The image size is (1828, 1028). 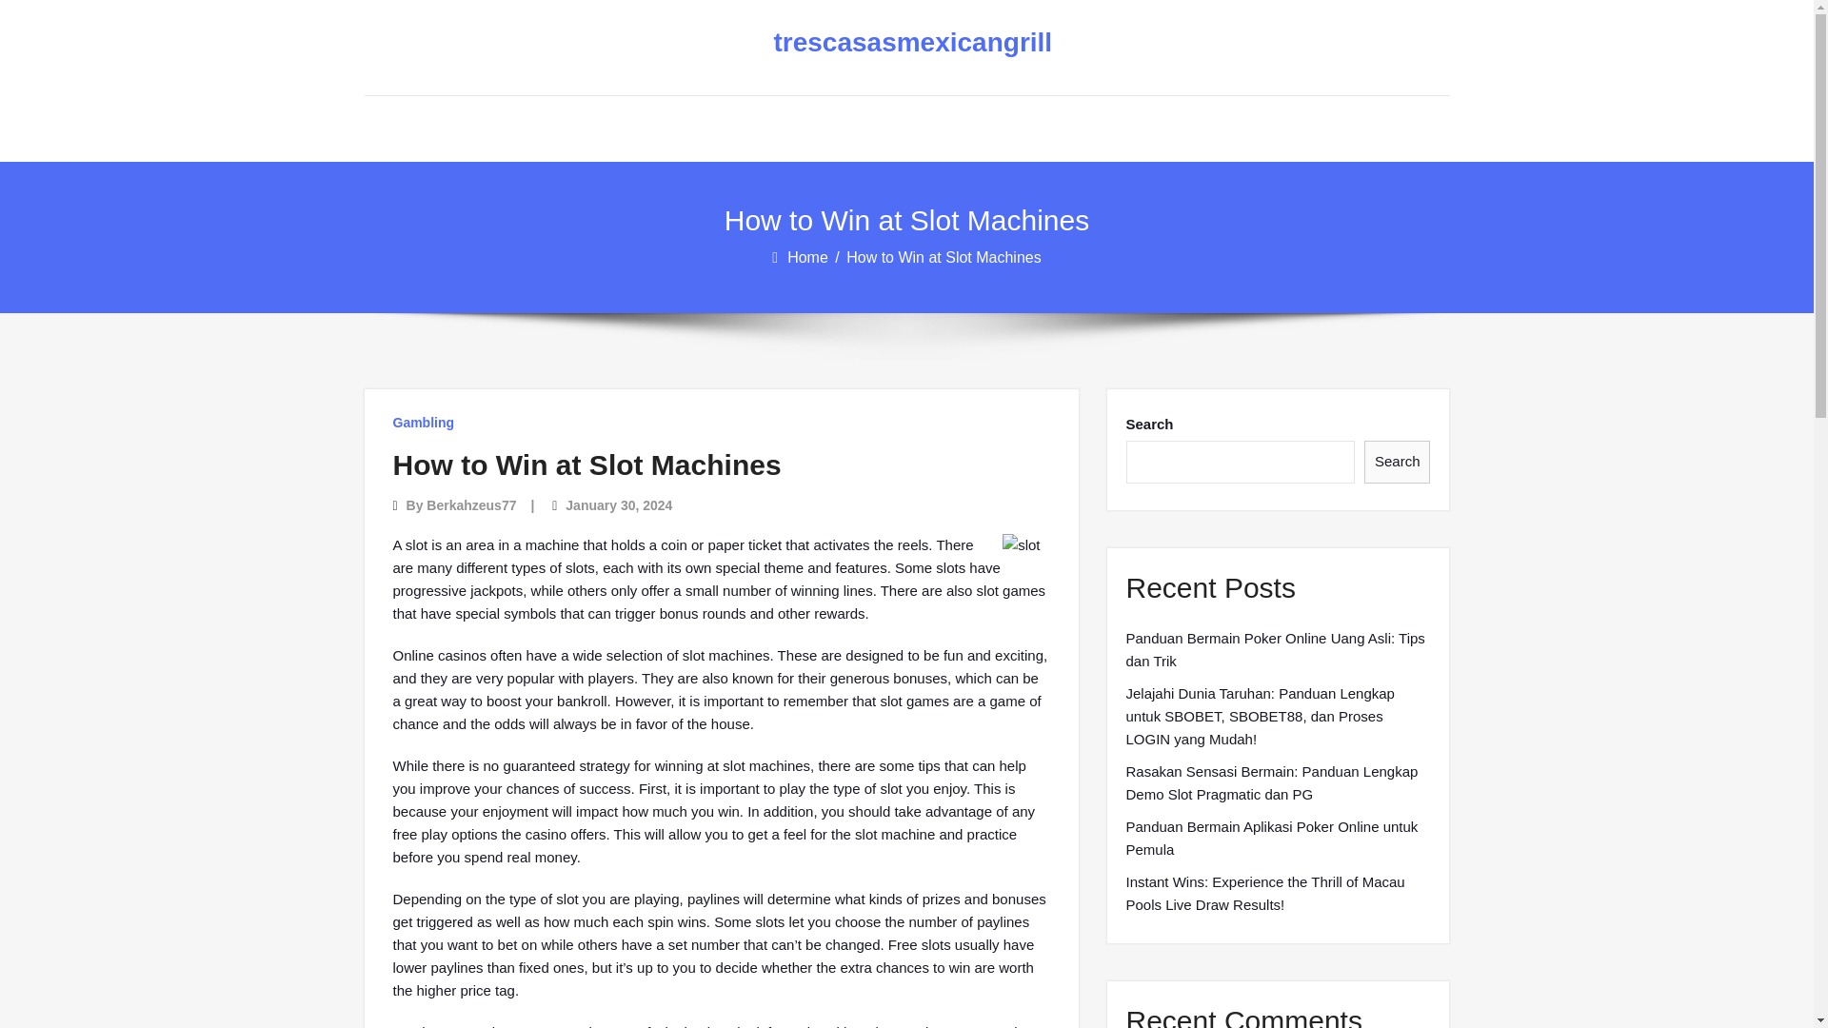 I want to click on Home, so click(x=809, y=257).